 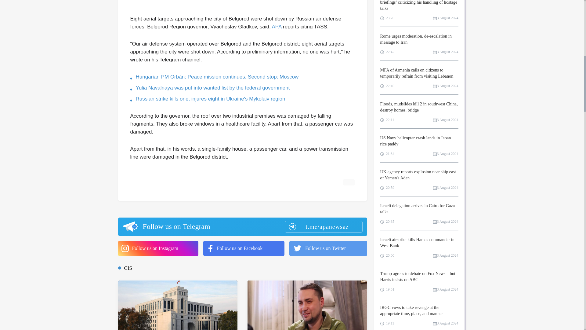 I want to click on Follow us on Twitter, so click(x=328, y=248).